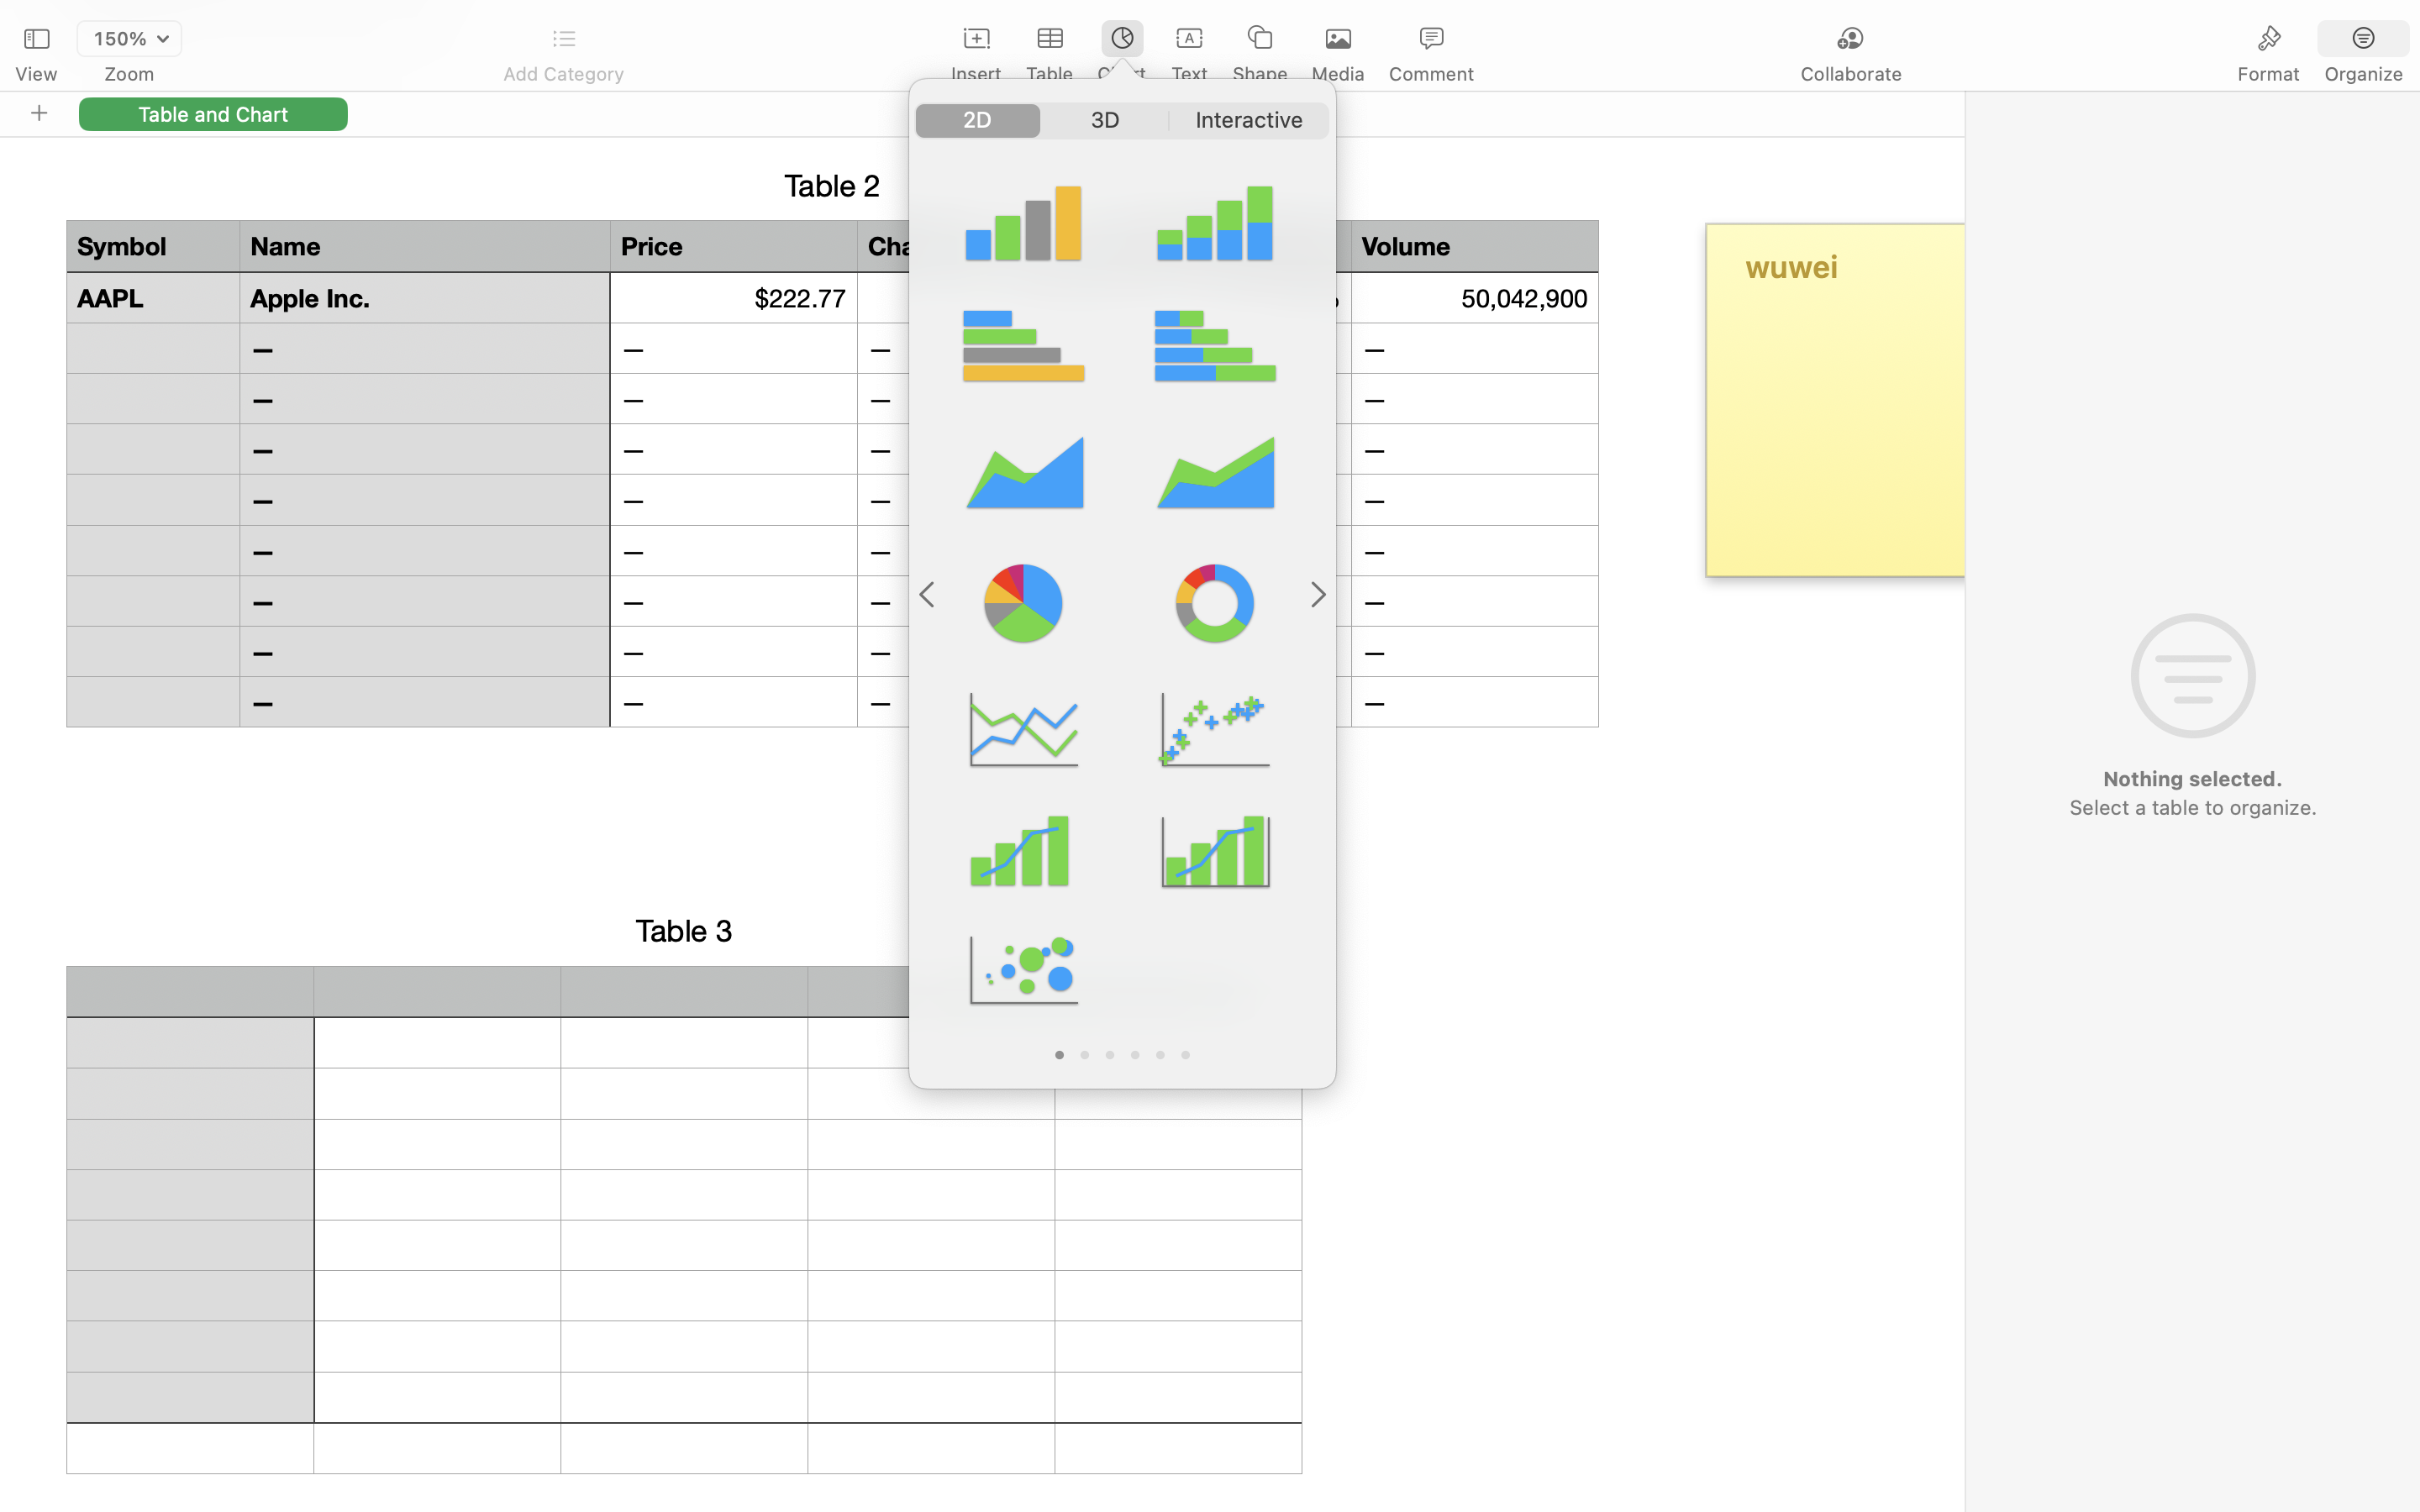 Image resolution: width=2420 pixels, height=1512 pixels. I want to click on Organize, so click(2363, 74).